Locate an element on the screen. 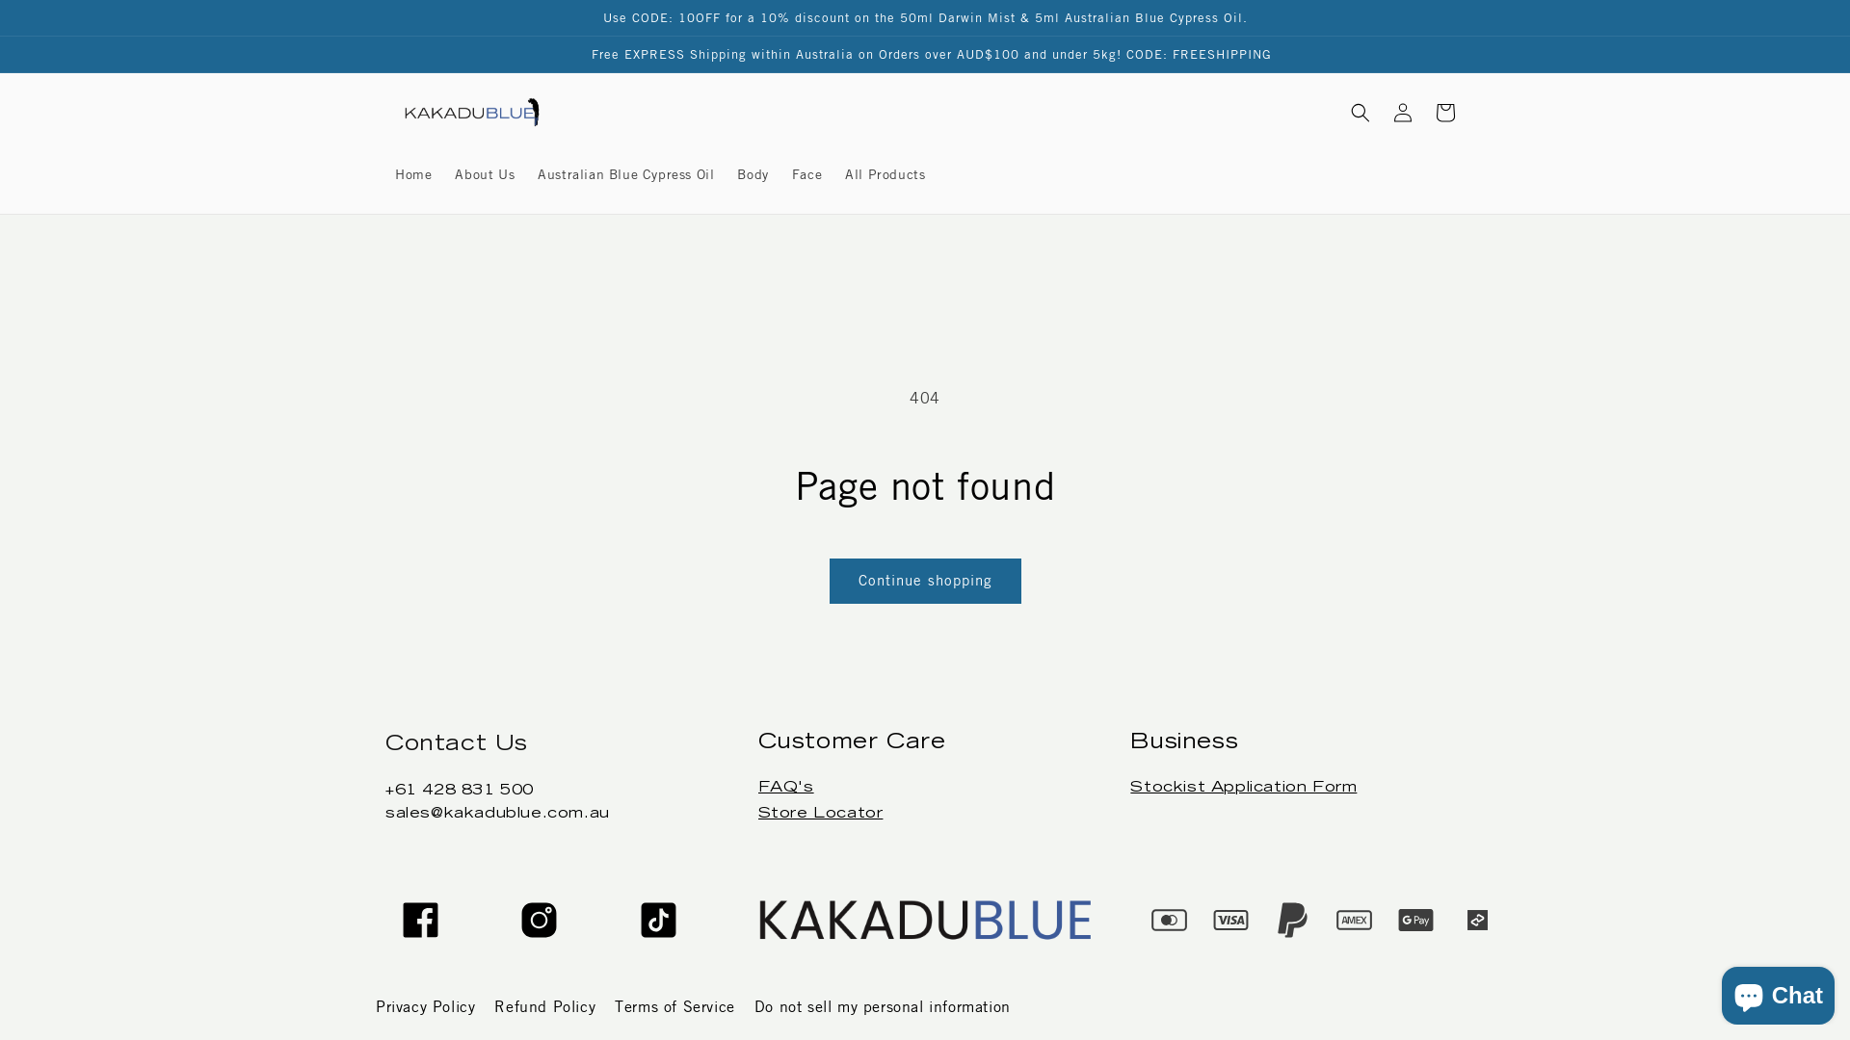 This screenshot has height=1040, width=1850. All Products is located at coordinates (885, 174).